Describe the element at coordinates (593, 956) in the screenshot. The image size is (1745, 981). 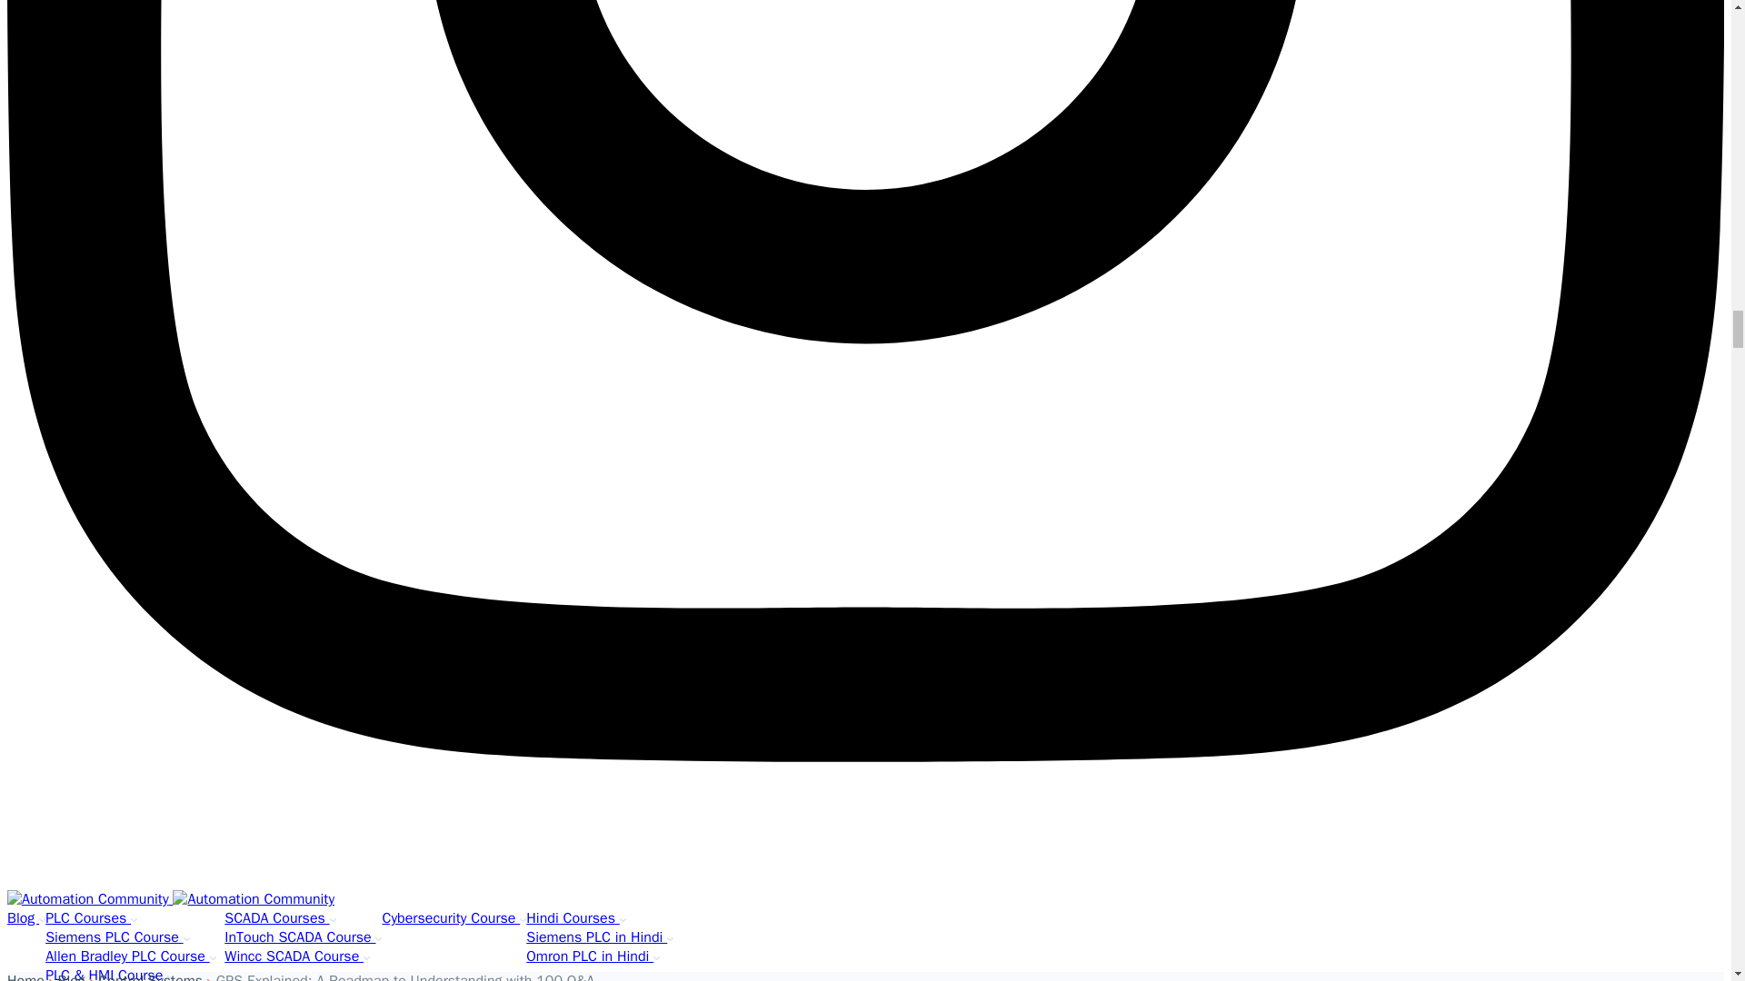
I see `Omron PLC in Hindi` at that location.